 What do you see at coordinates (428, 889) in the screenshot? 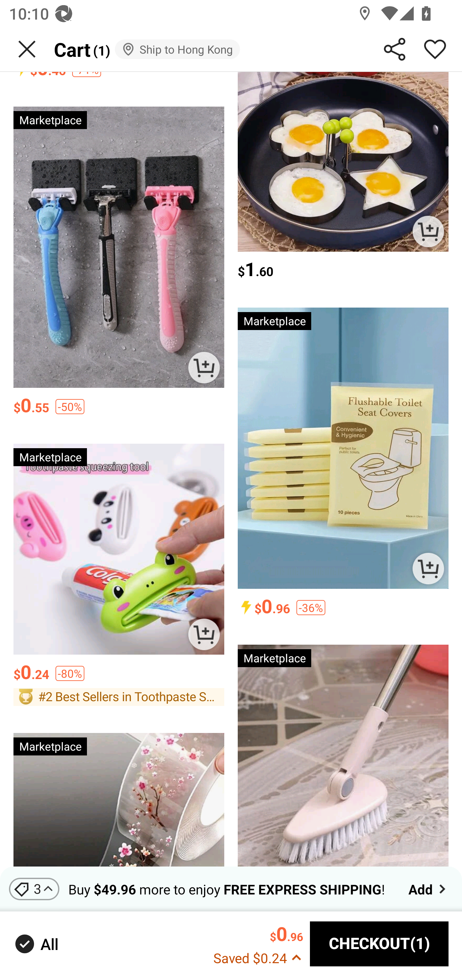
I see `Add` at bounding box center [428, 889].